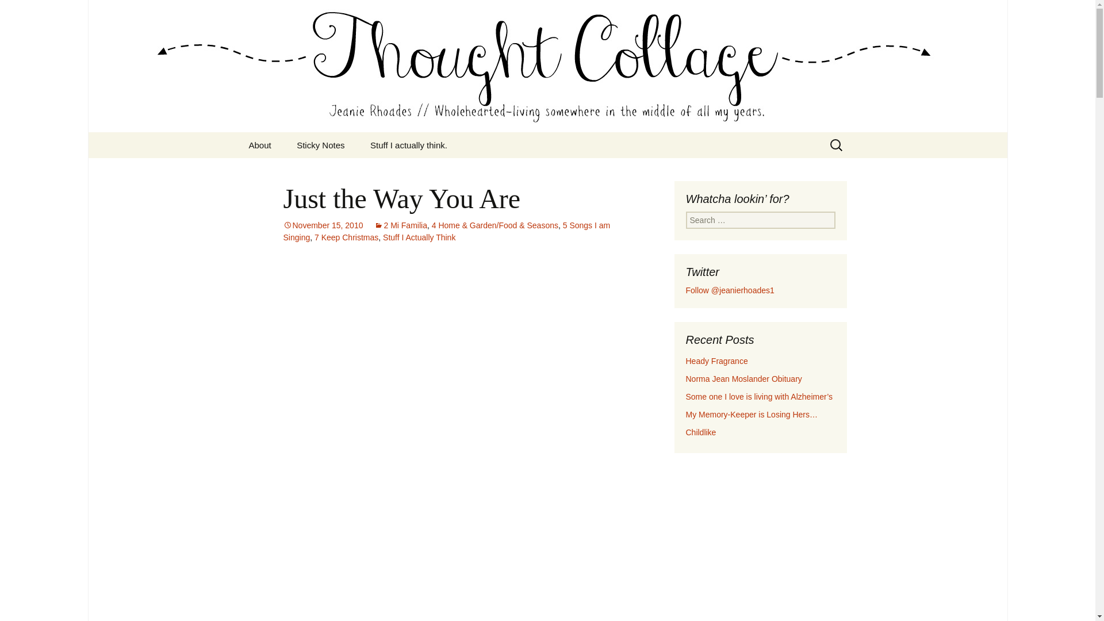  Describe the element at coordinates (419, 237) in the screenshot. I see `Stuff I Actually Think` at that location.